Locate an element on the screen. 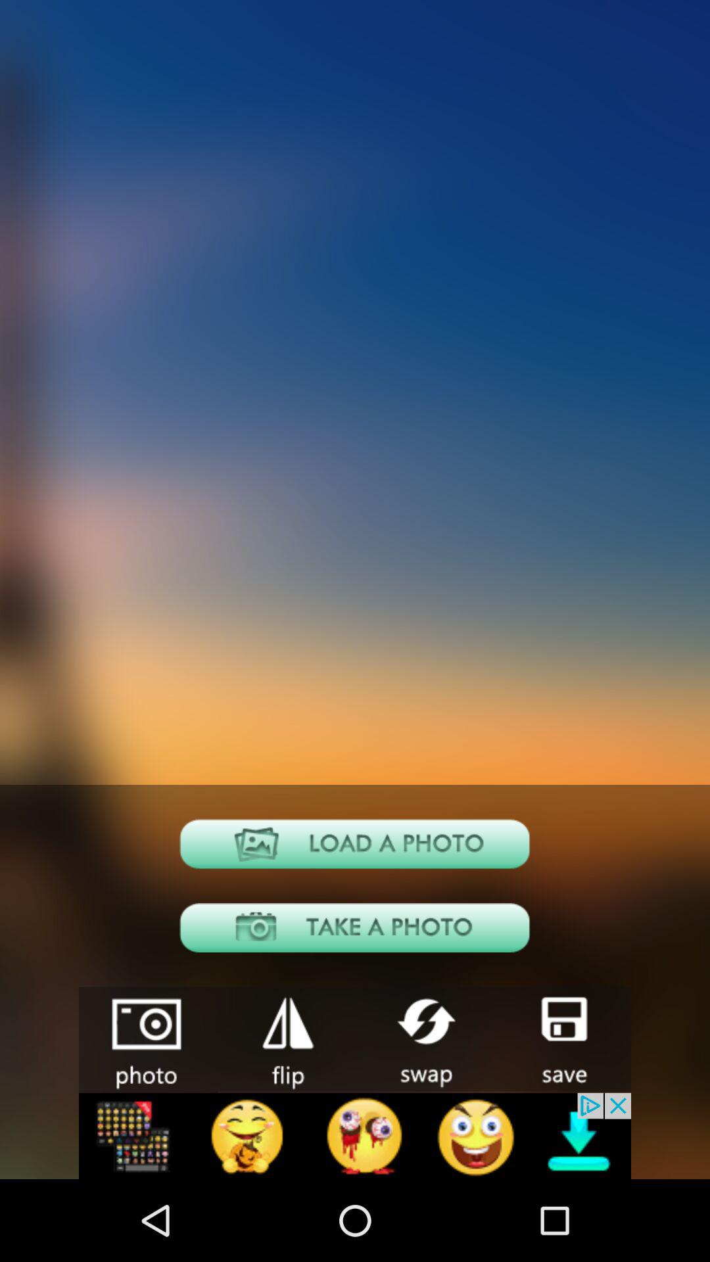  advertisement is located at coordinates (355, 1136).